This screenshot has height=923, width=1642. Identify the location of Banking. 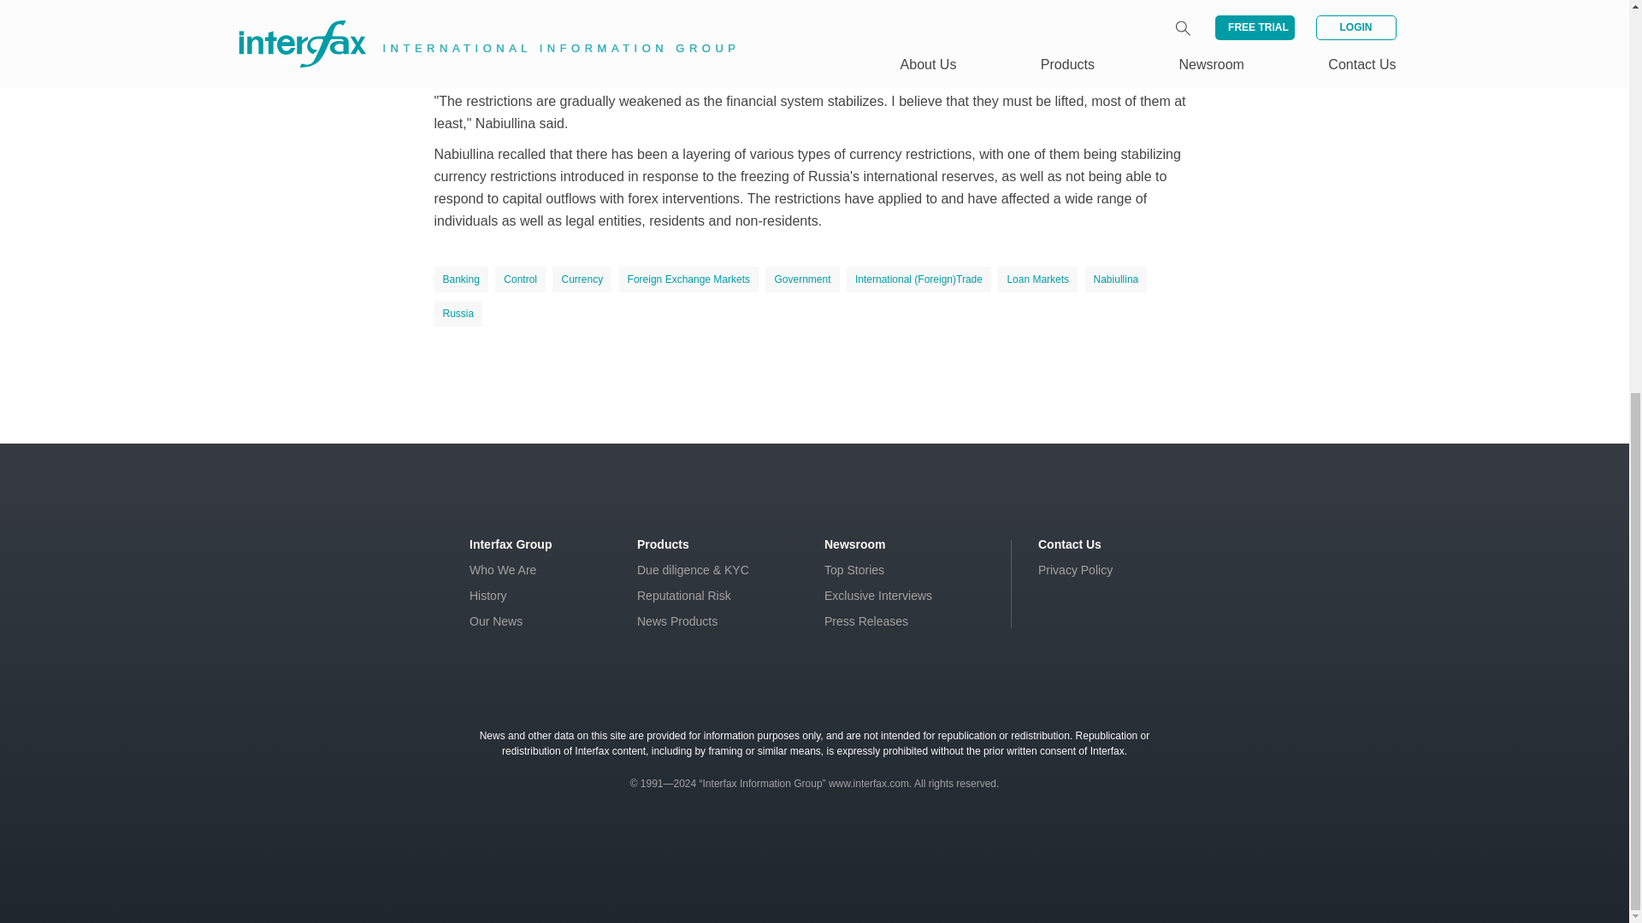
(461, 279).